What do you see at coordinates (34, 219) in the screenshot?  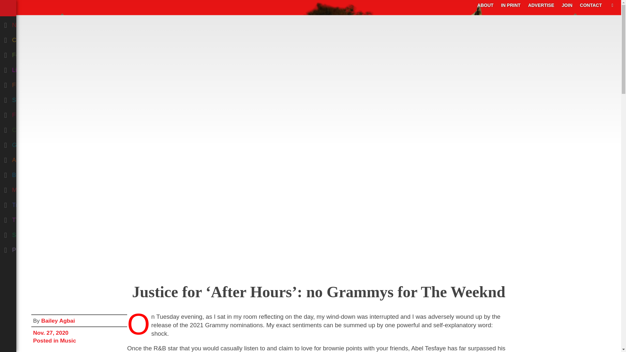 I see `TV` at bounding box center [34, 219].